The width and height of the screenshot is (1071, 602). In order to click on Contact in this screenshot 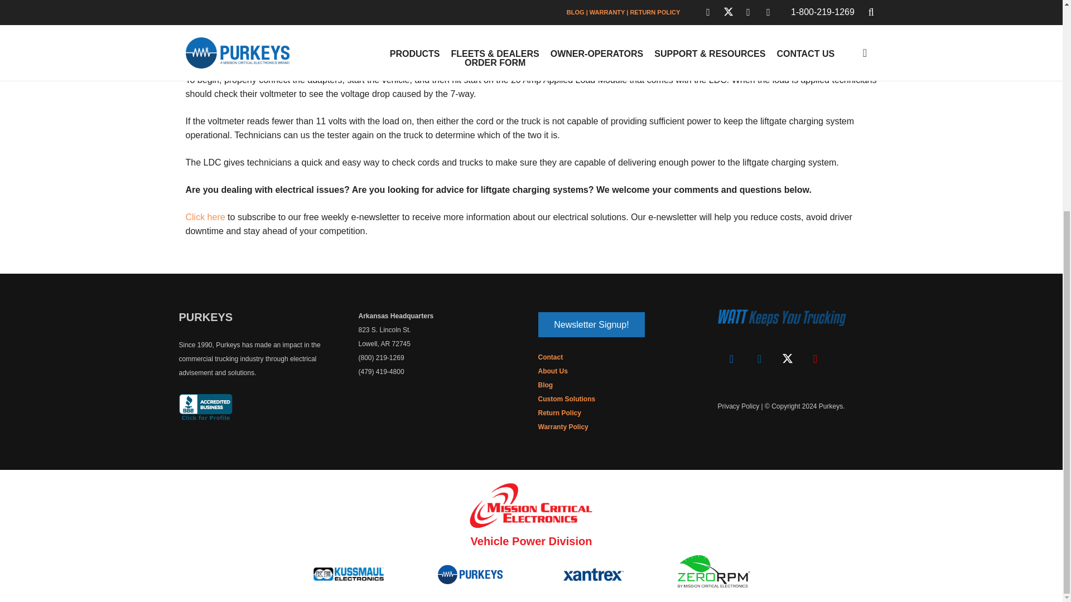, I will do `click(550, 357)`.